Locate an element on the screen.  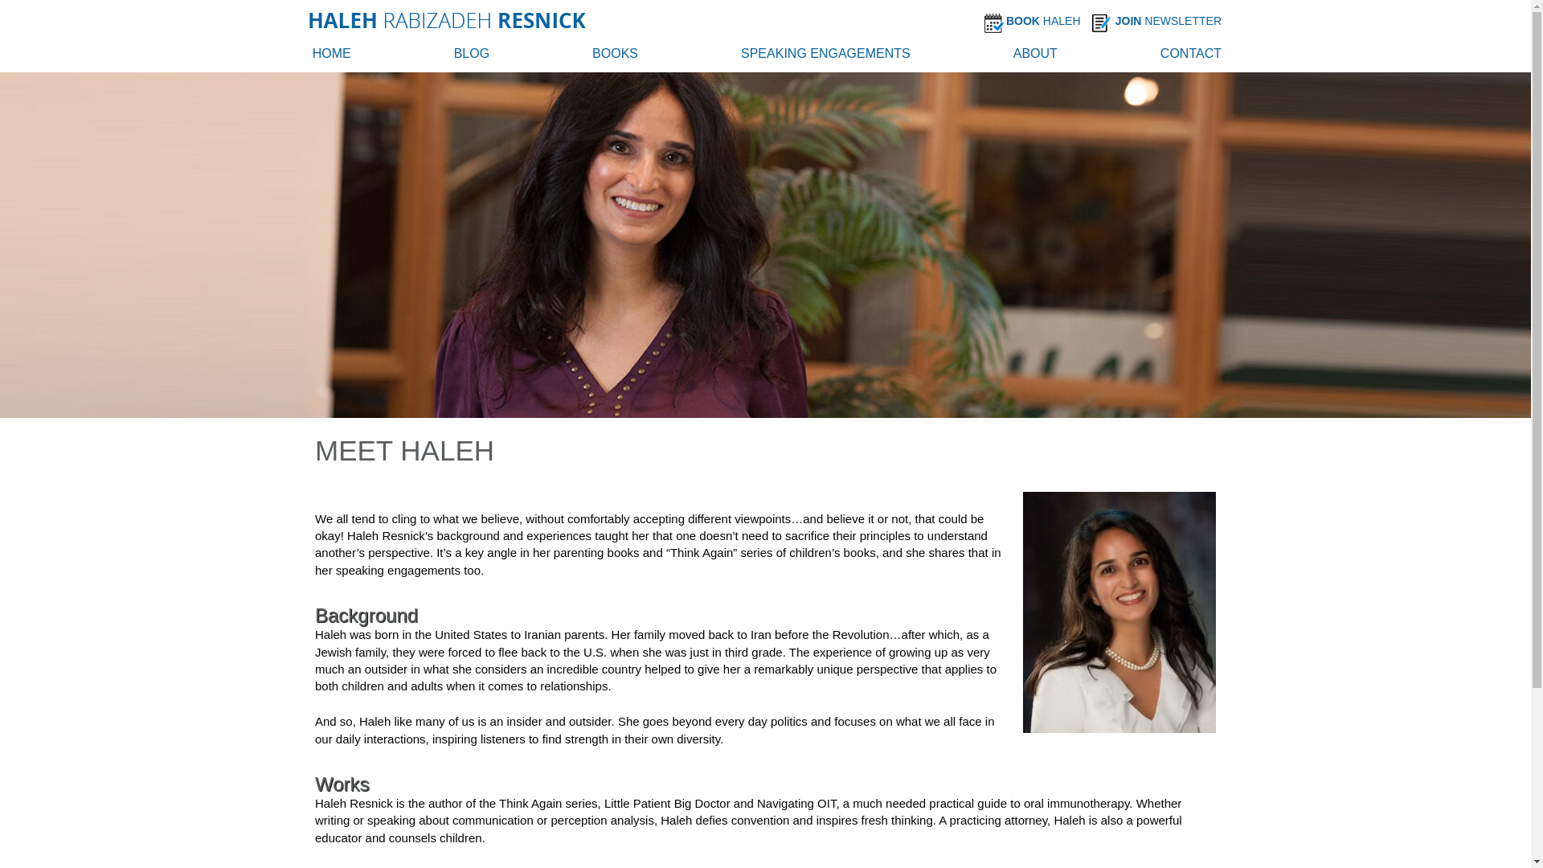
CONTACT is located at coordinates (1191, 56).